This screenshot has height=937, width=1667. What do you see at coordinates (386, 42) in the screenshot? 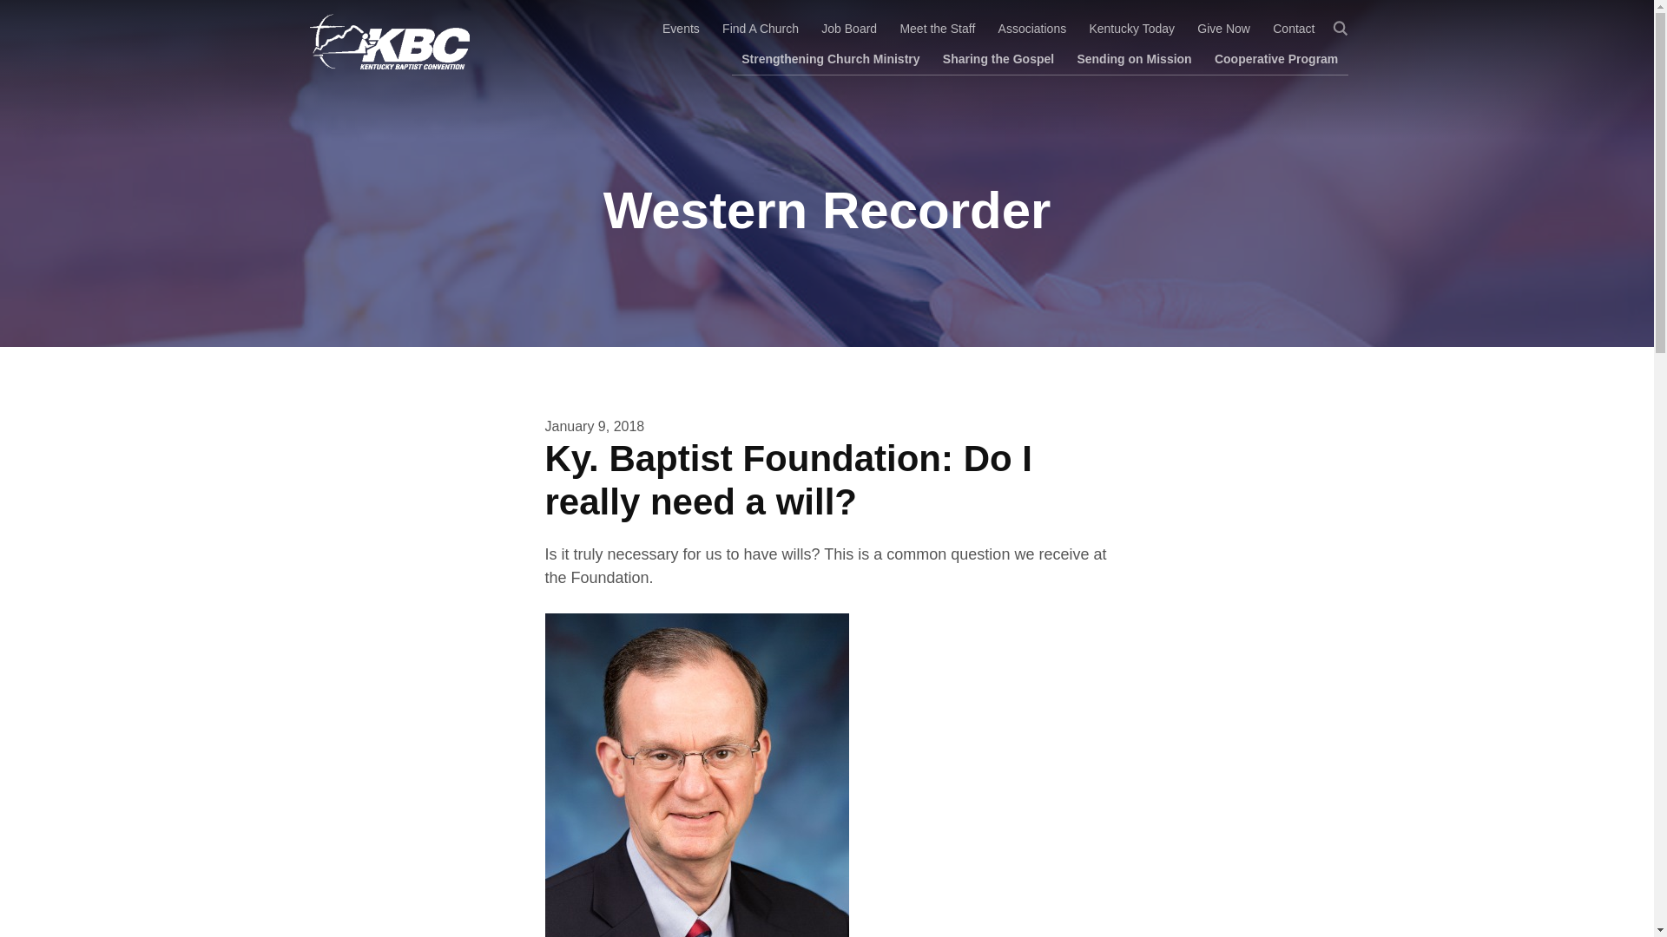
I see `Kentucky Baptist Convention` at bounding box center [386, 42].